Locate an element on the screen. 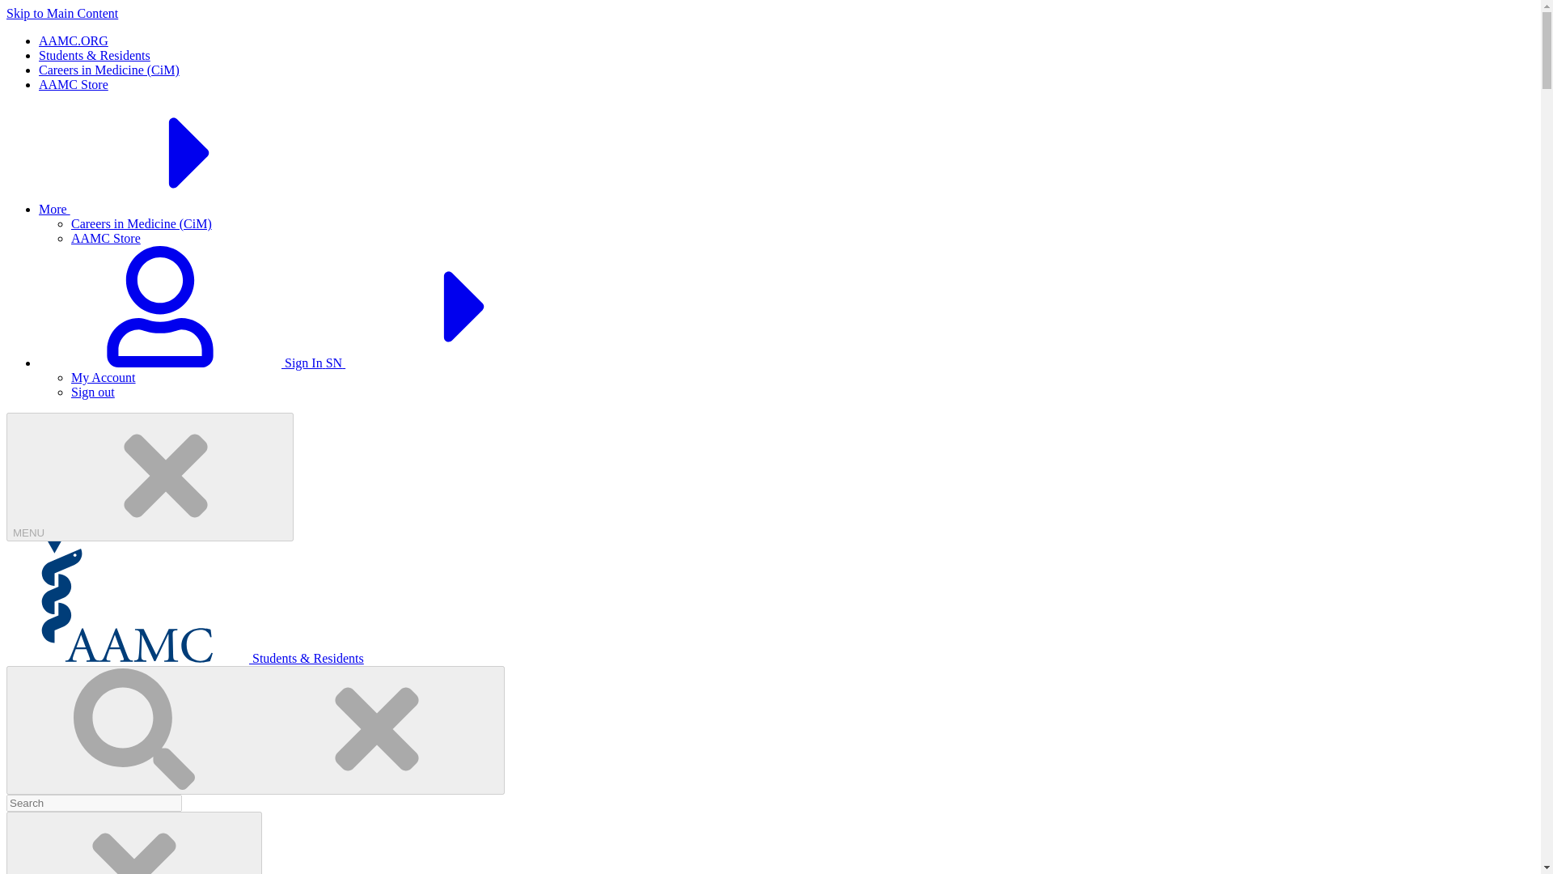 The width and height of the screenshot is (1553, 874). MENU is located at coordinates (149, 476).